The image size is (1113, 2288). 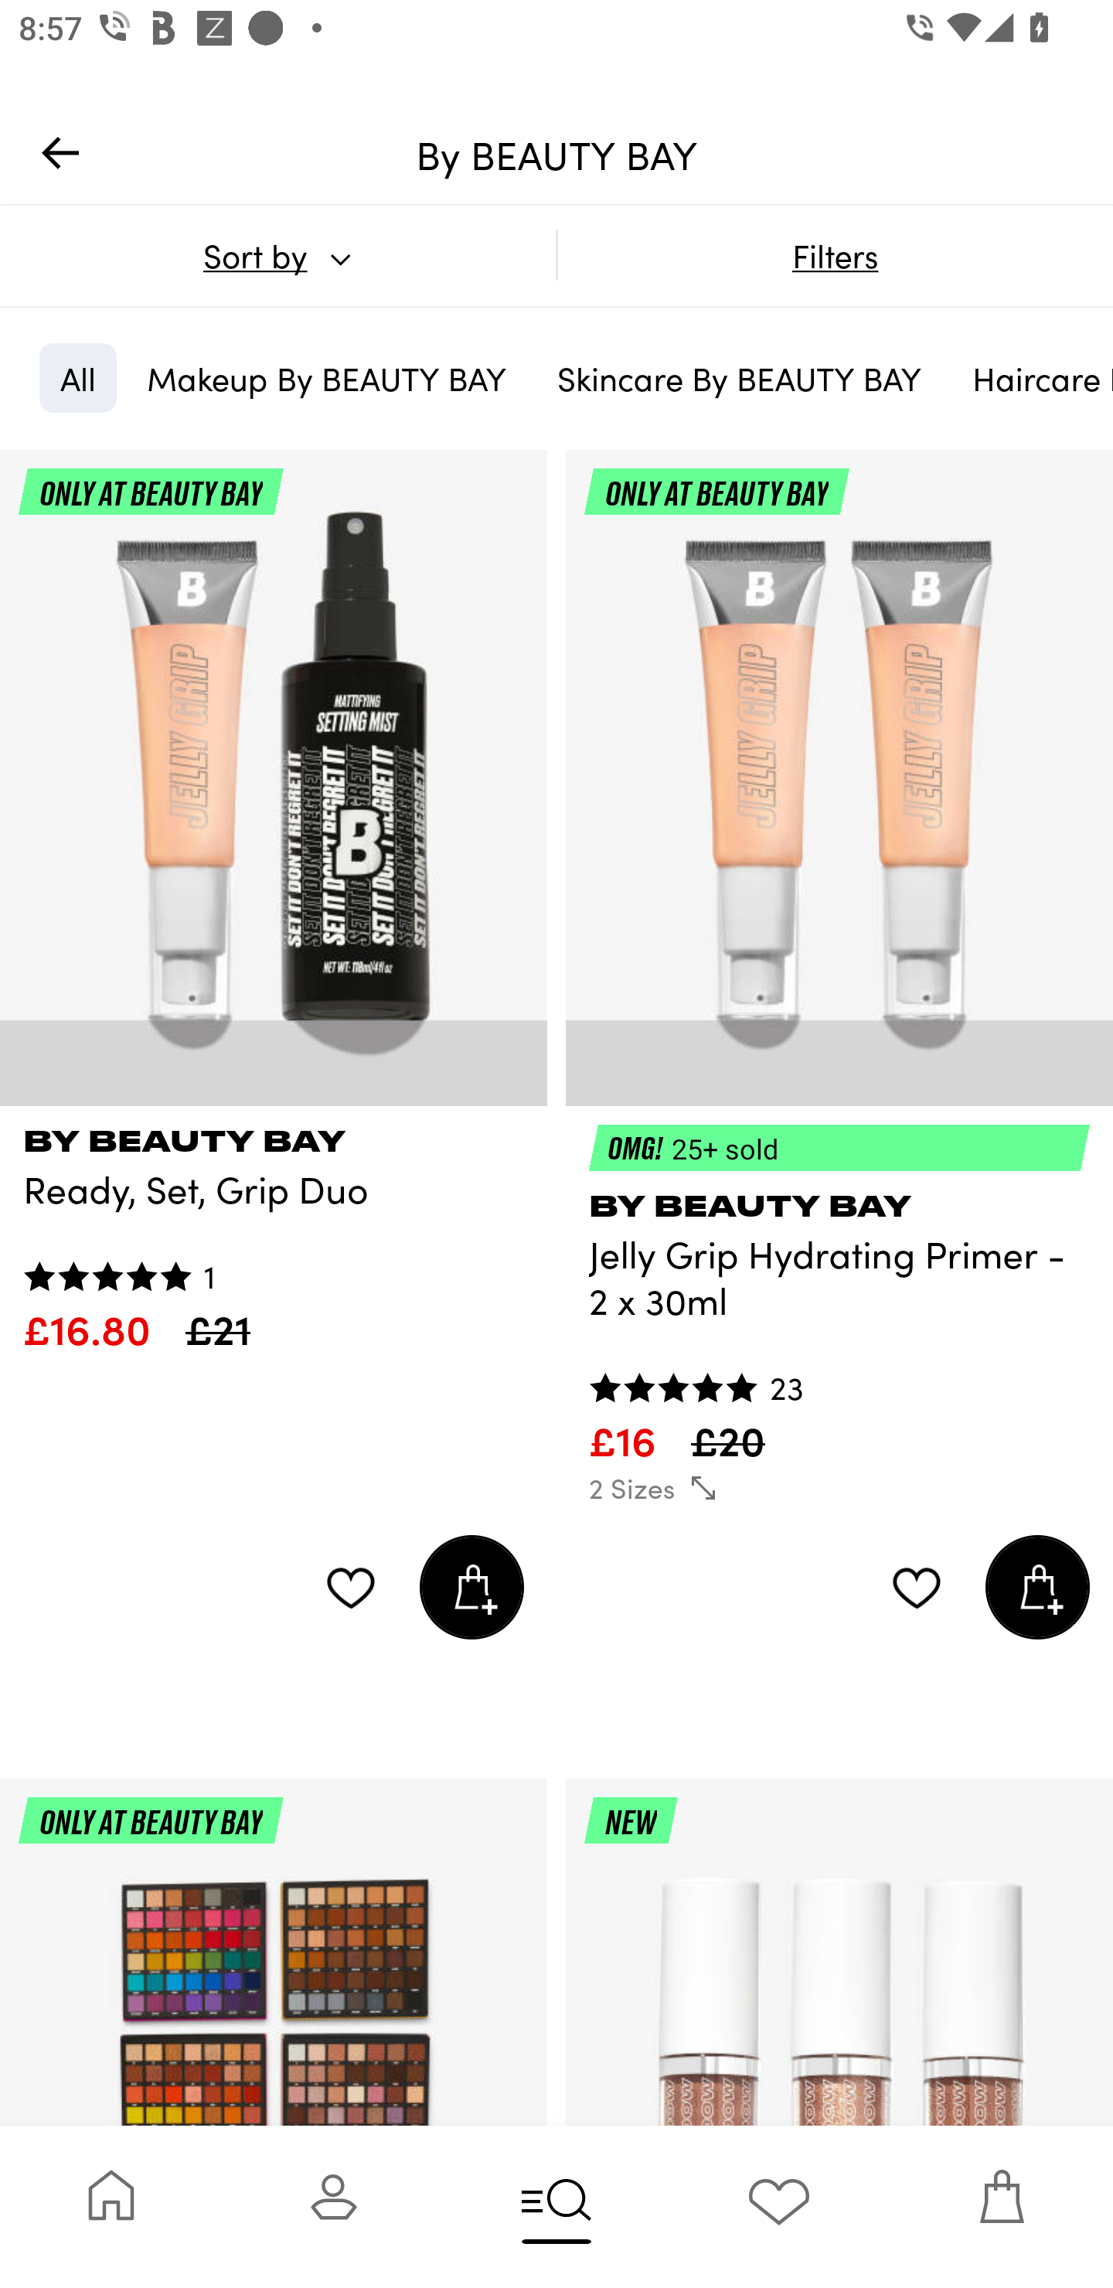 What do you see at coordinates (326, 377) in the screenshot?
I see `Makeup By BEAUTY BAY` at bounding box center [326, 377].